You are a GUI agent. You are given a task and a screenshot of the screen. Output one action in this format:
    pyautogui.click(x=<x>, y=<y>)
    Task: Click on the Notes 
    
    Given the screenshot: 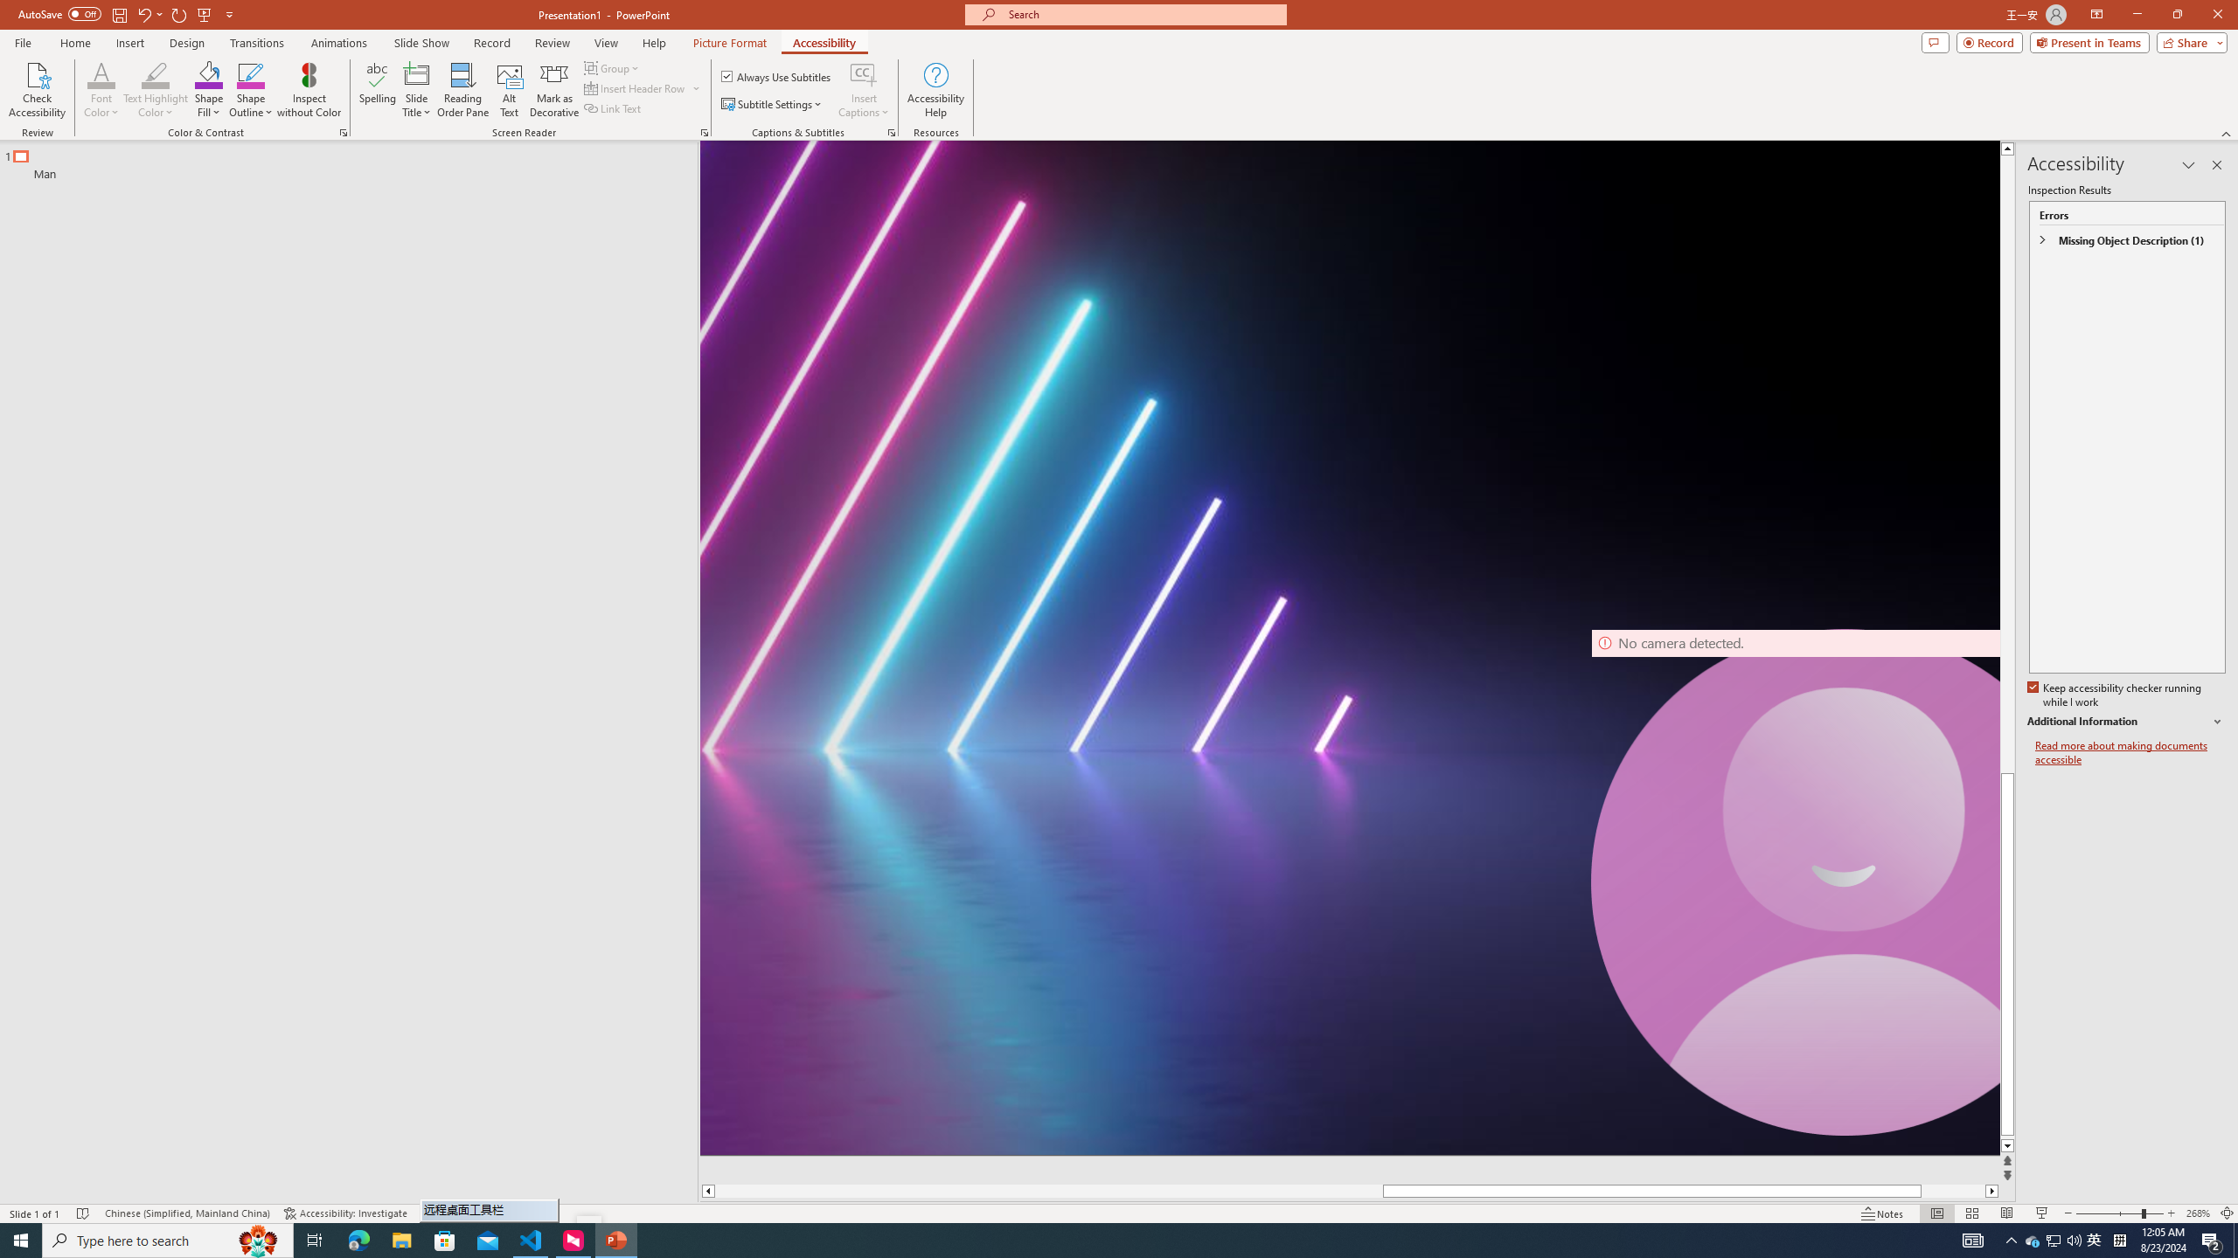 What is the action you would take?
    pyautogui.click(x=1883, y=1213)
    